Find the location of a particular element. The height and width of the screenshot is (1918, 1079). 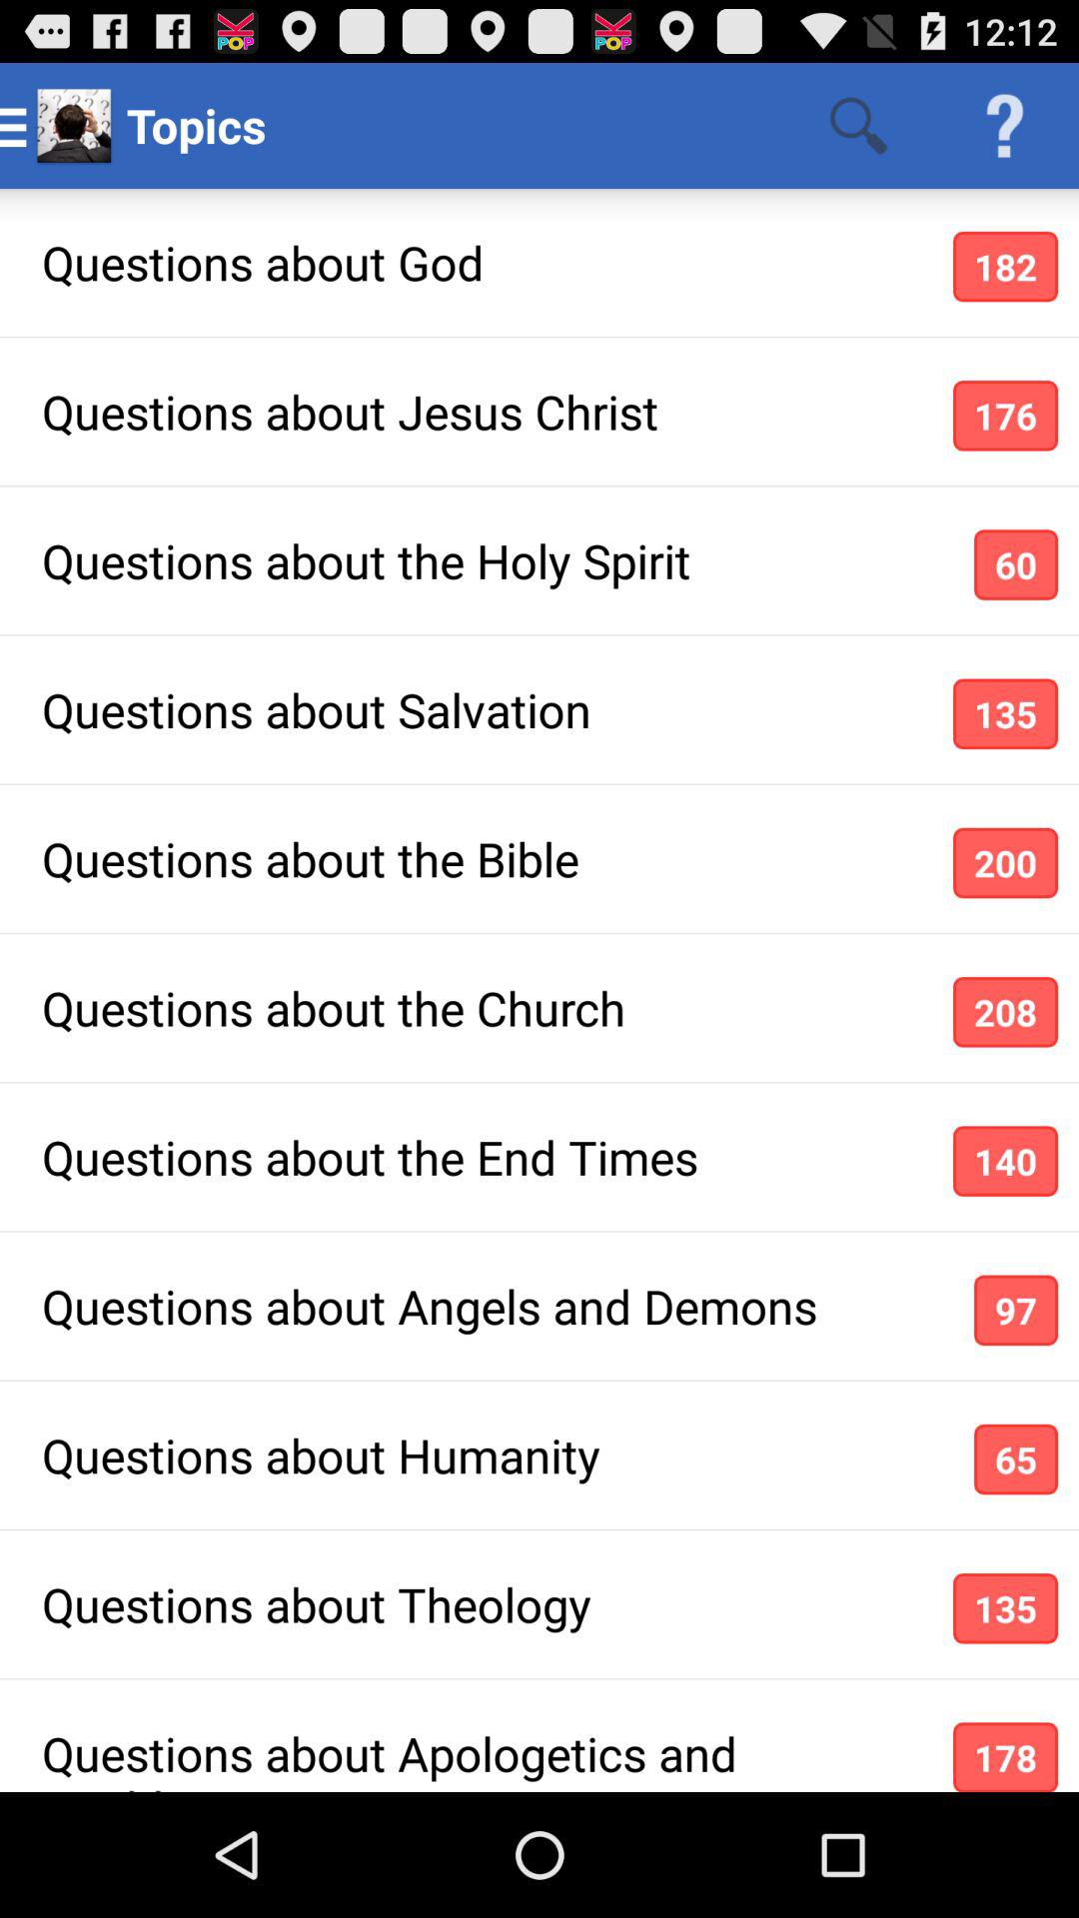

press icon below the questions about salvation app is located at coordinates (1005, 863).